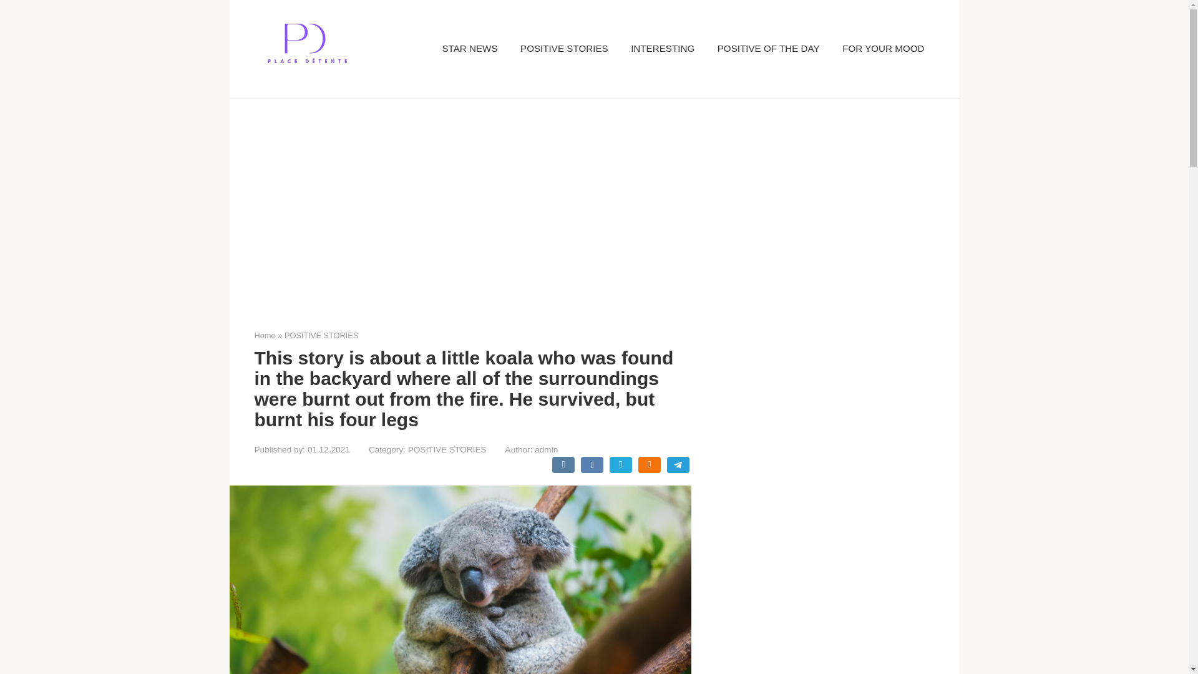 Image resolution: width=1198 pixels, height=674 pixels. What do you see at coordinates (663, 49) in the screenshot?
I see `INTERESTING` at bounding box center [663, 49].